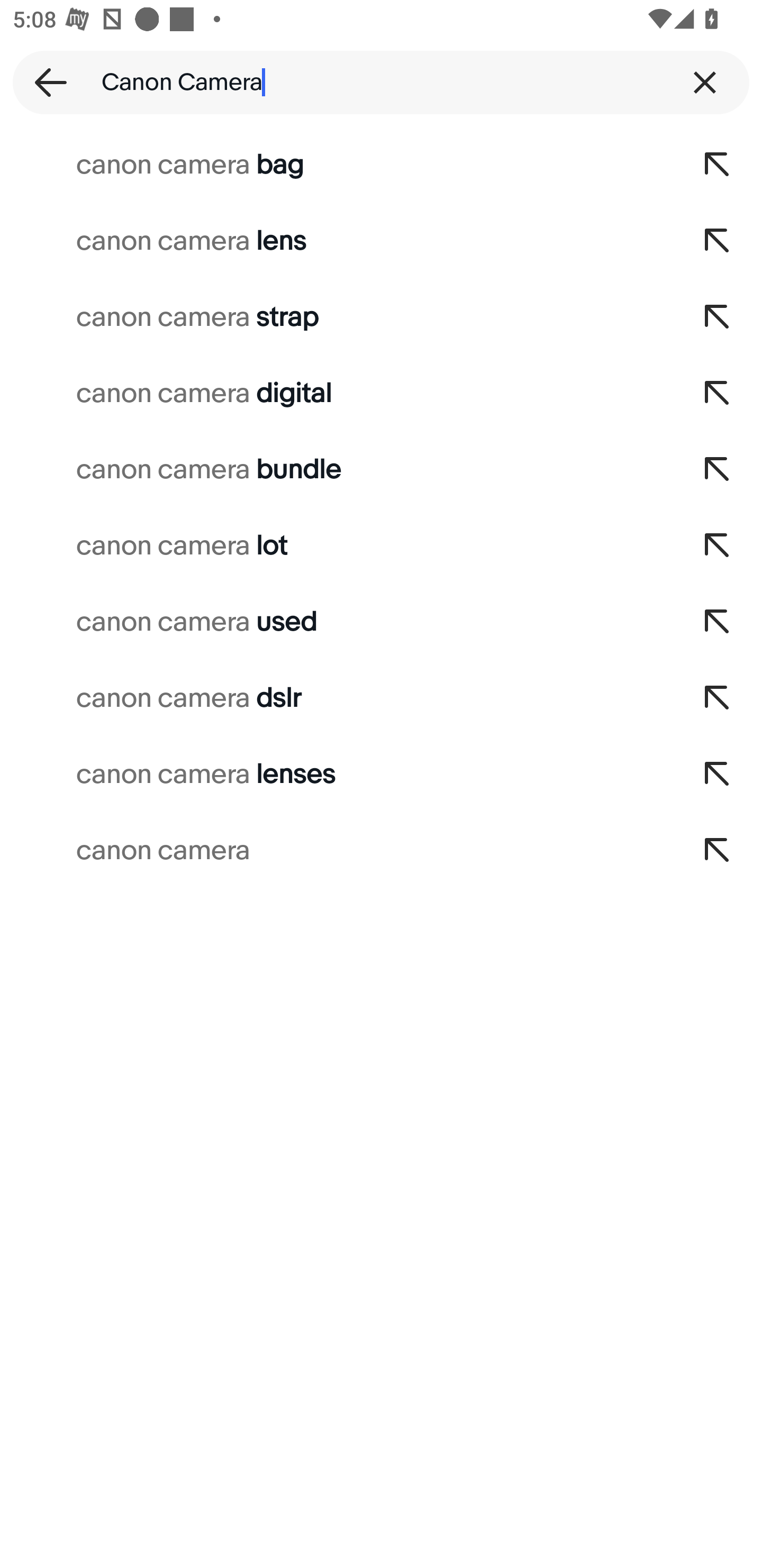  I want to click on Add to search query,canon camera strap, so click(718, 316).